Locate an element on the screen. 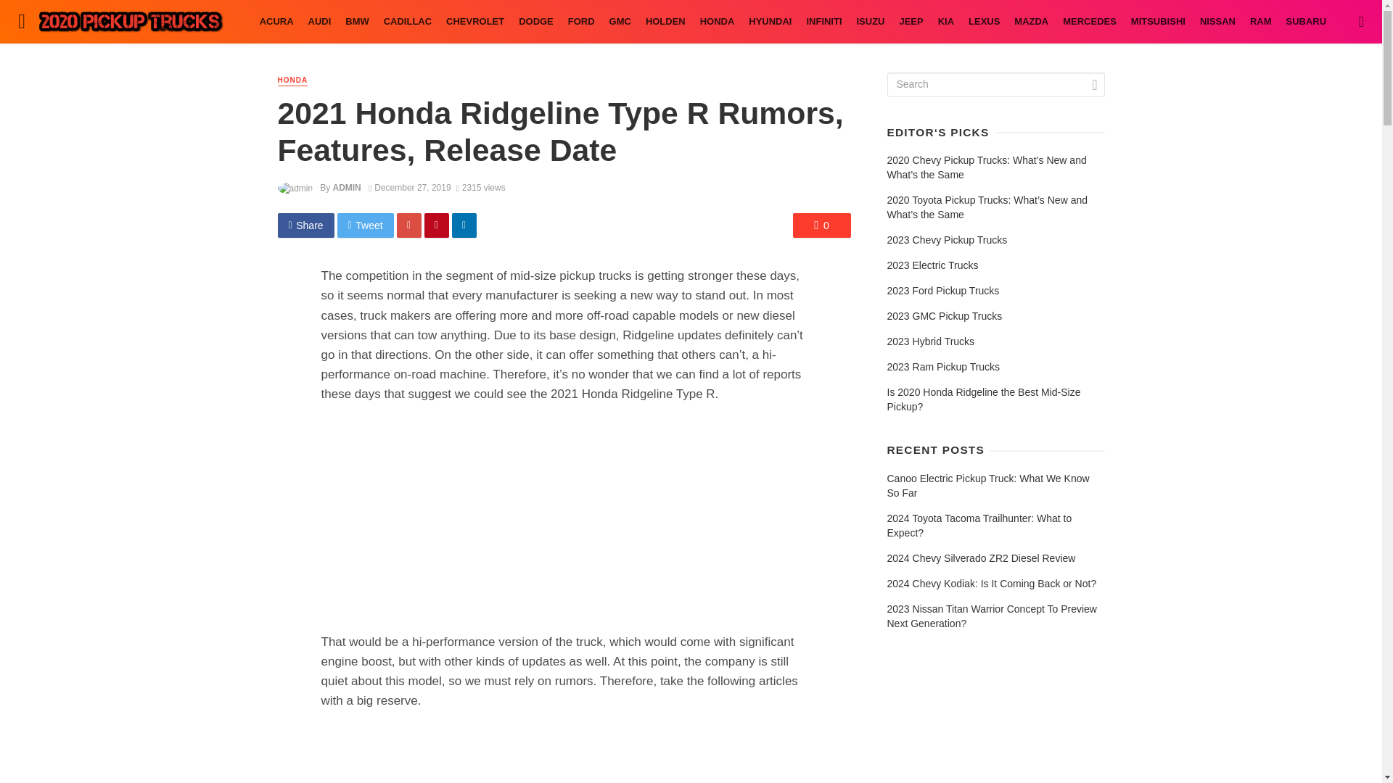 The width and height of the screenshot is (1393, 783). LEXUS is located at coordinates (984, 22).